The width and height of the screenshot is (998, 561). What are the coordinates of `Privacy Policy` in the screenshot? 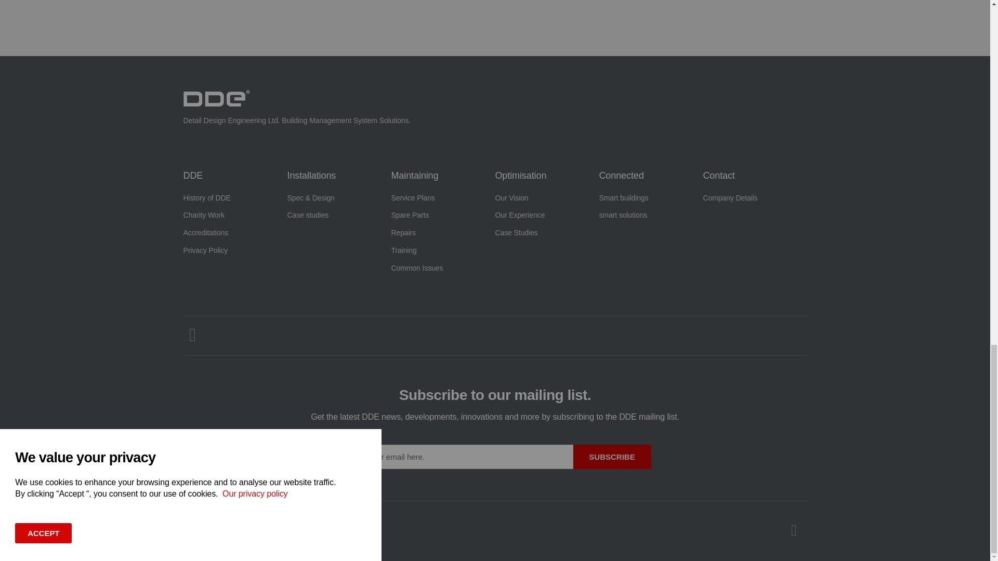 It's located at (235, 250).